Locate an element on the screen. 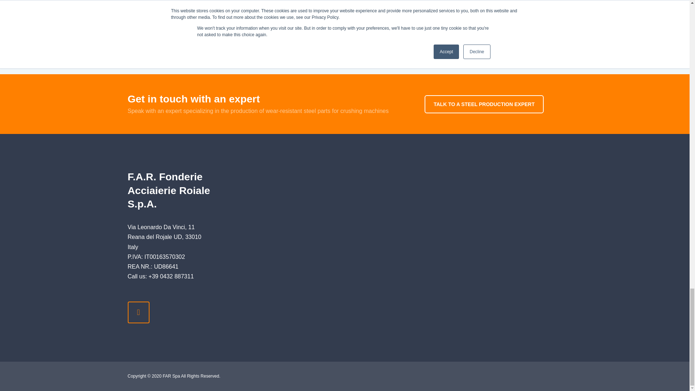 This screenshot has width=695, height=391. superbite is located at coordinates (214, 4).